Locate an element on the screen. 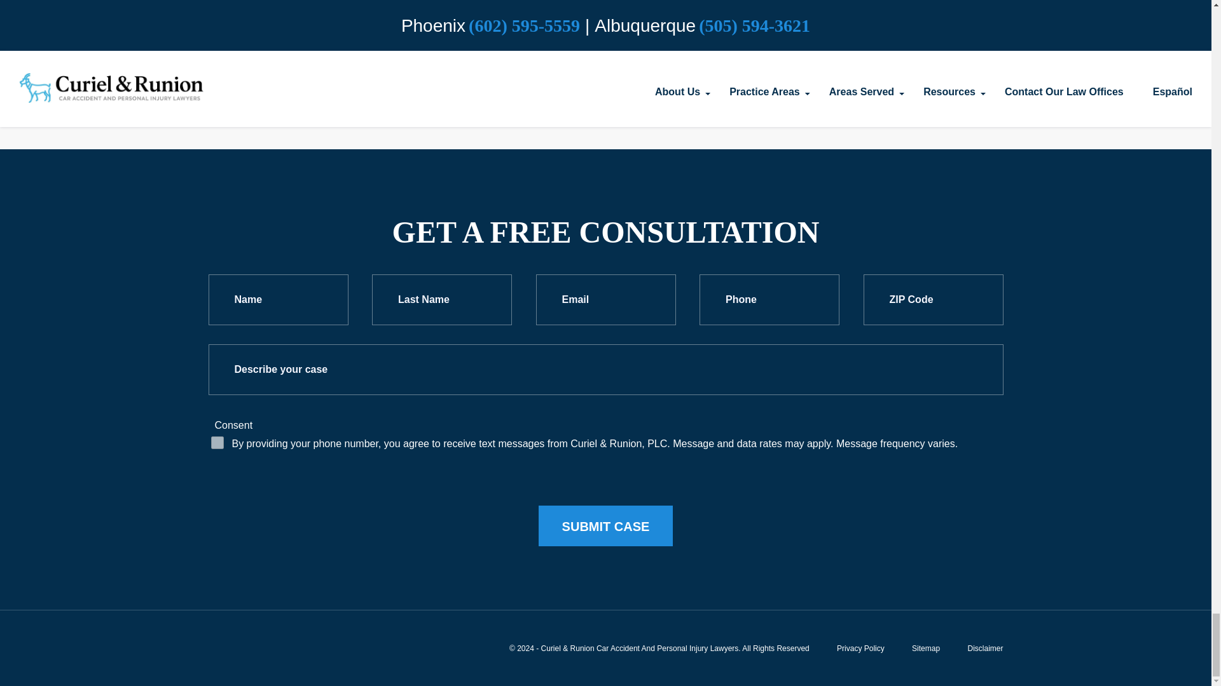 Image resolution: width=1221 pixels, height=686 pixels. Submit Case is located at coordinates (605, 525).